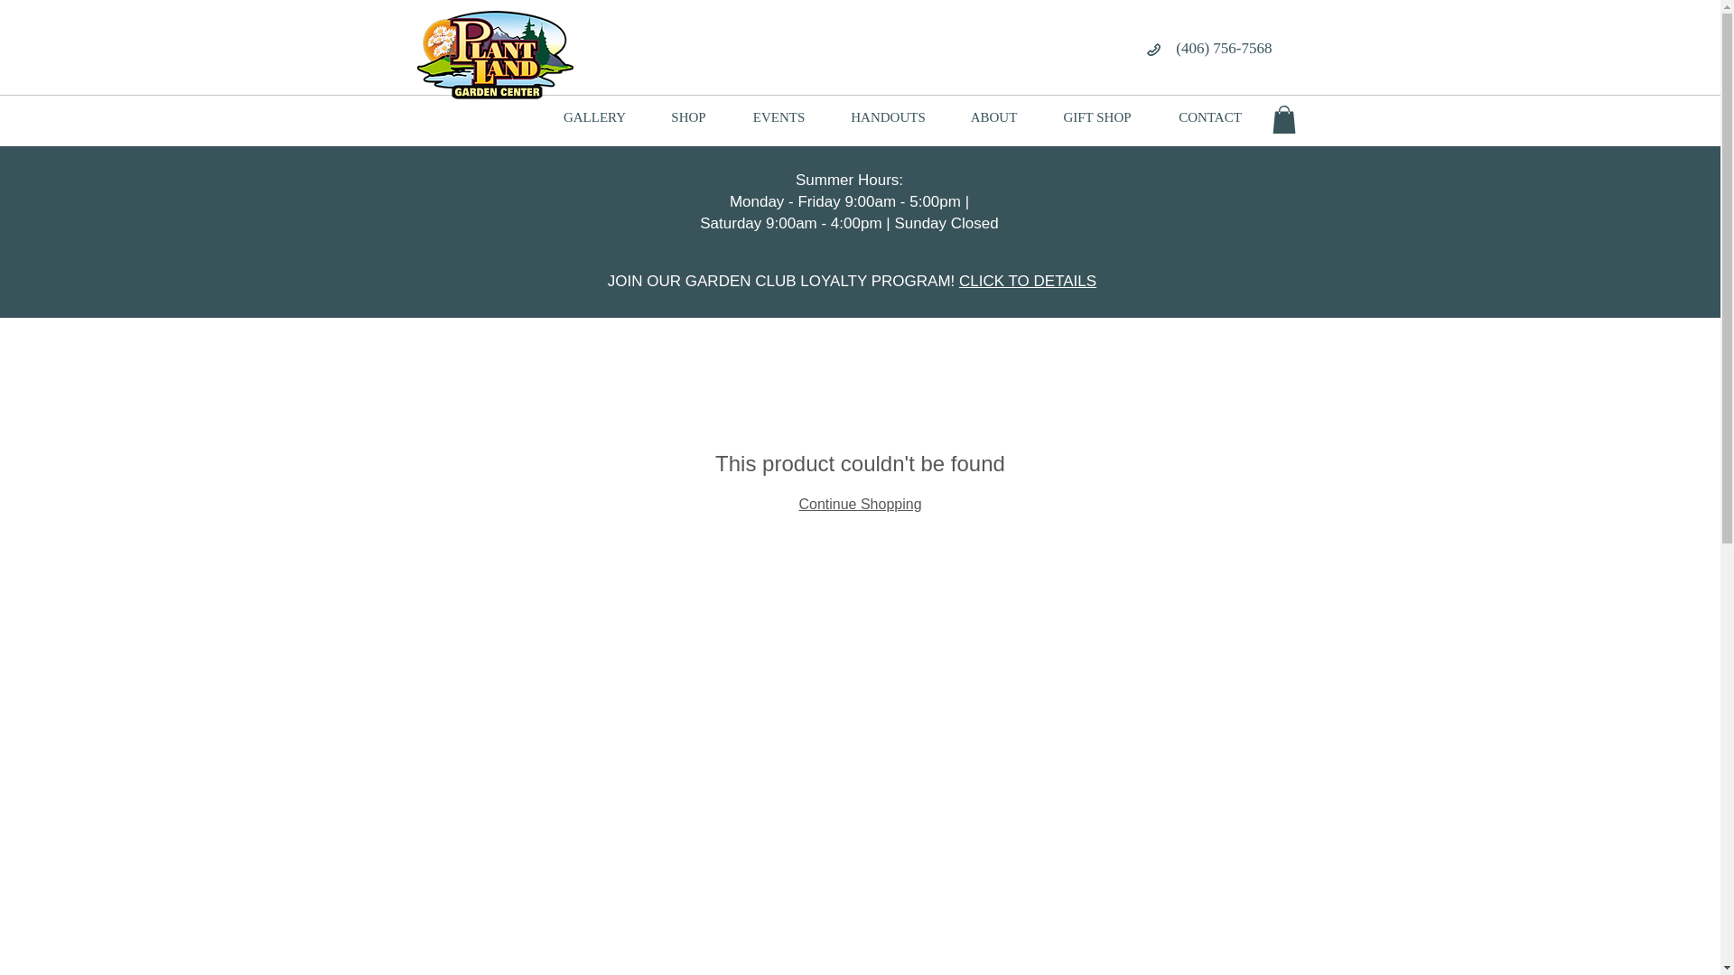  What do you see at coordinates (594, 117) in the screenshot?
I see `GALLERY` at bounding box center [594, 117].